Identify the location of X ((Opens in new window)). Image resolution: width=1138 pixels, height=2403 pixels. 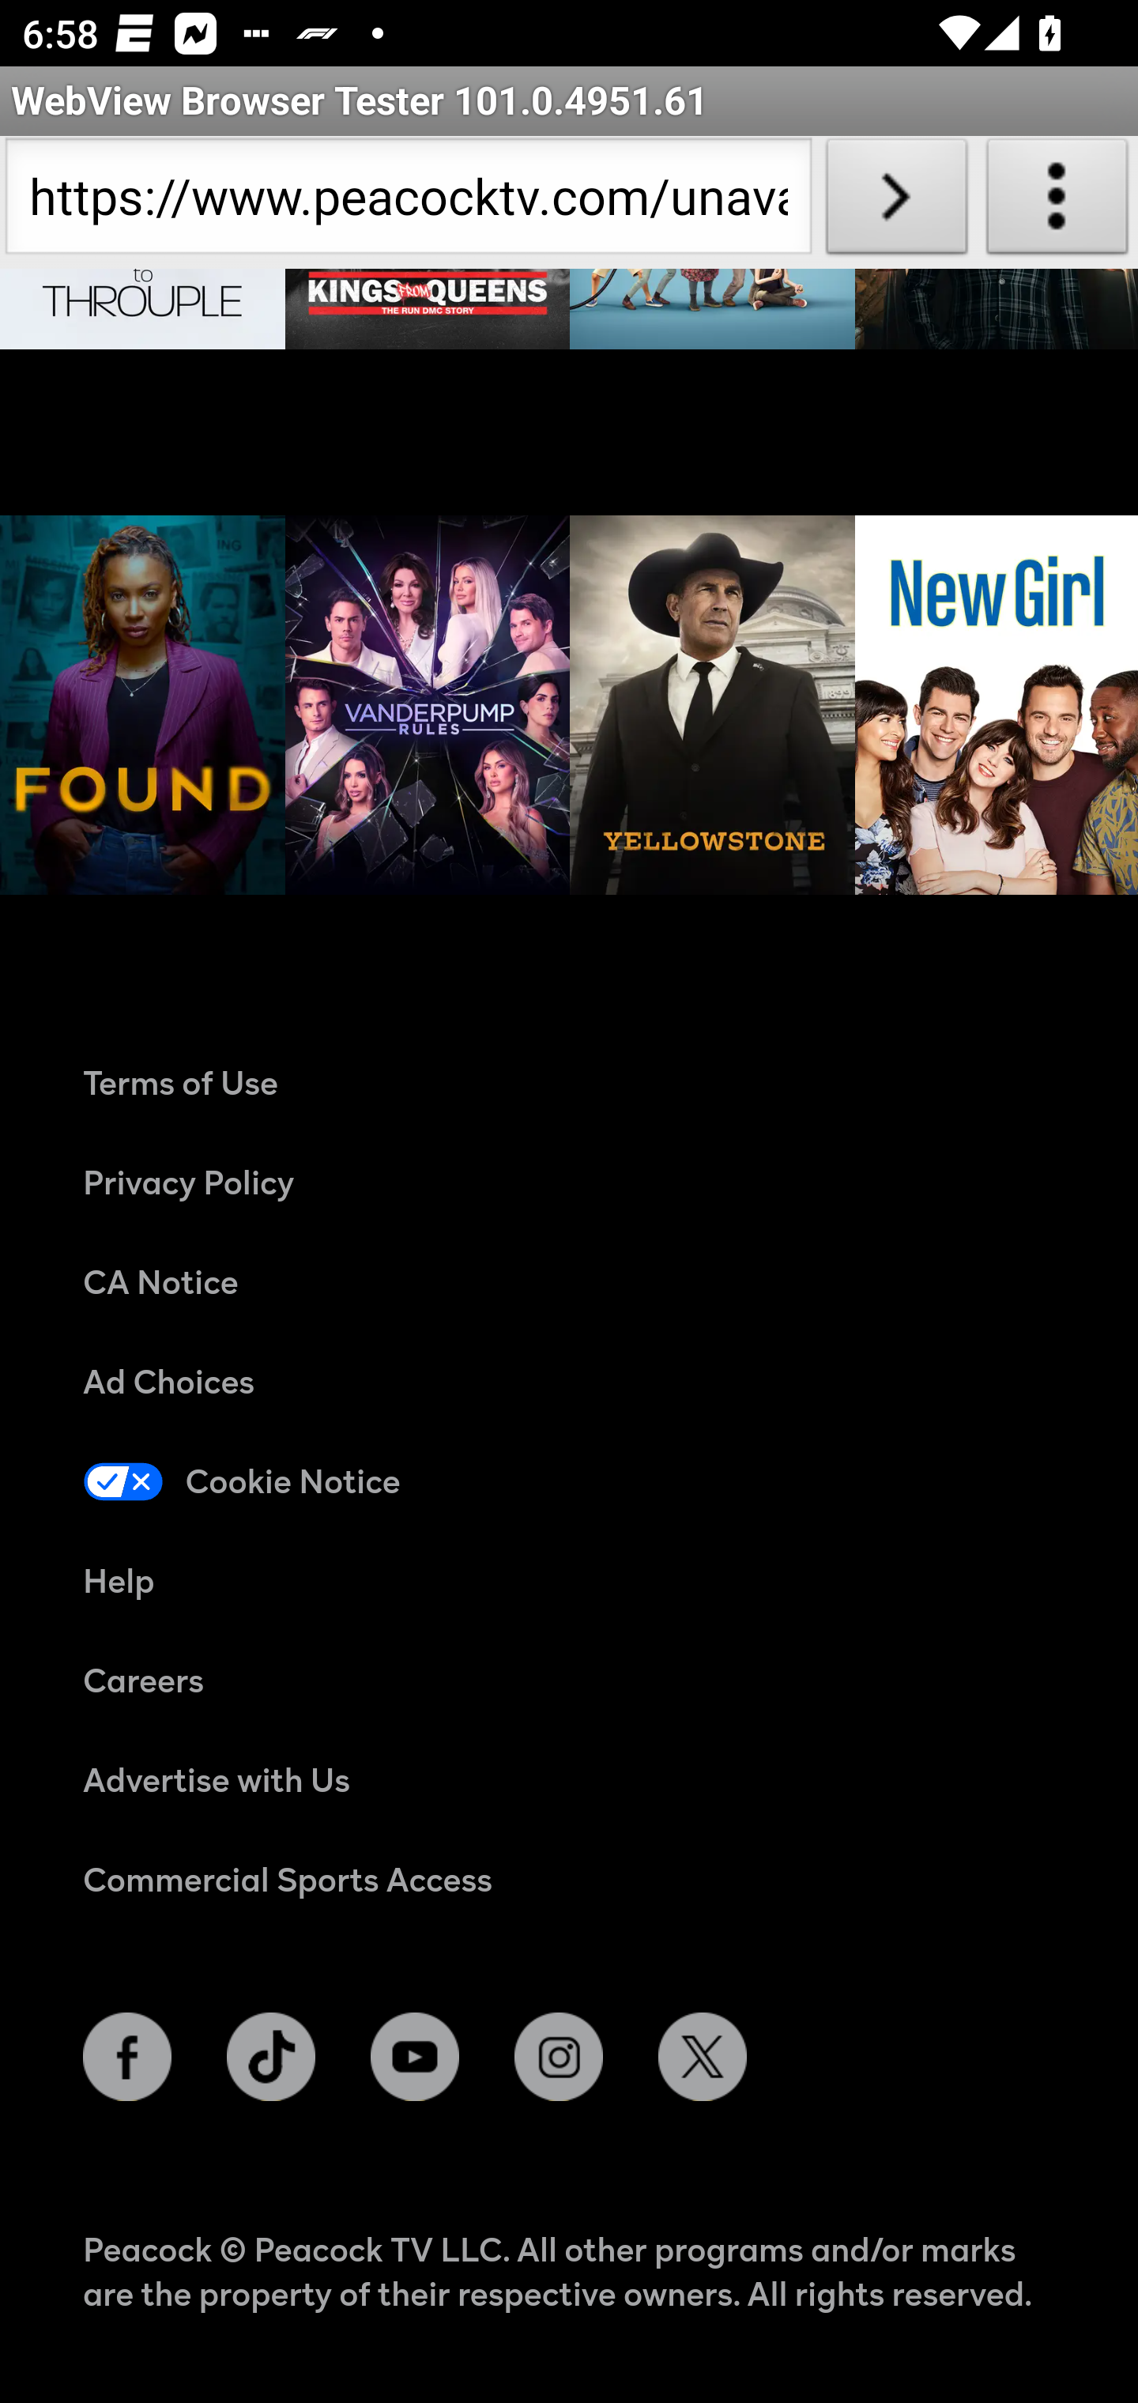
(702, 2058).